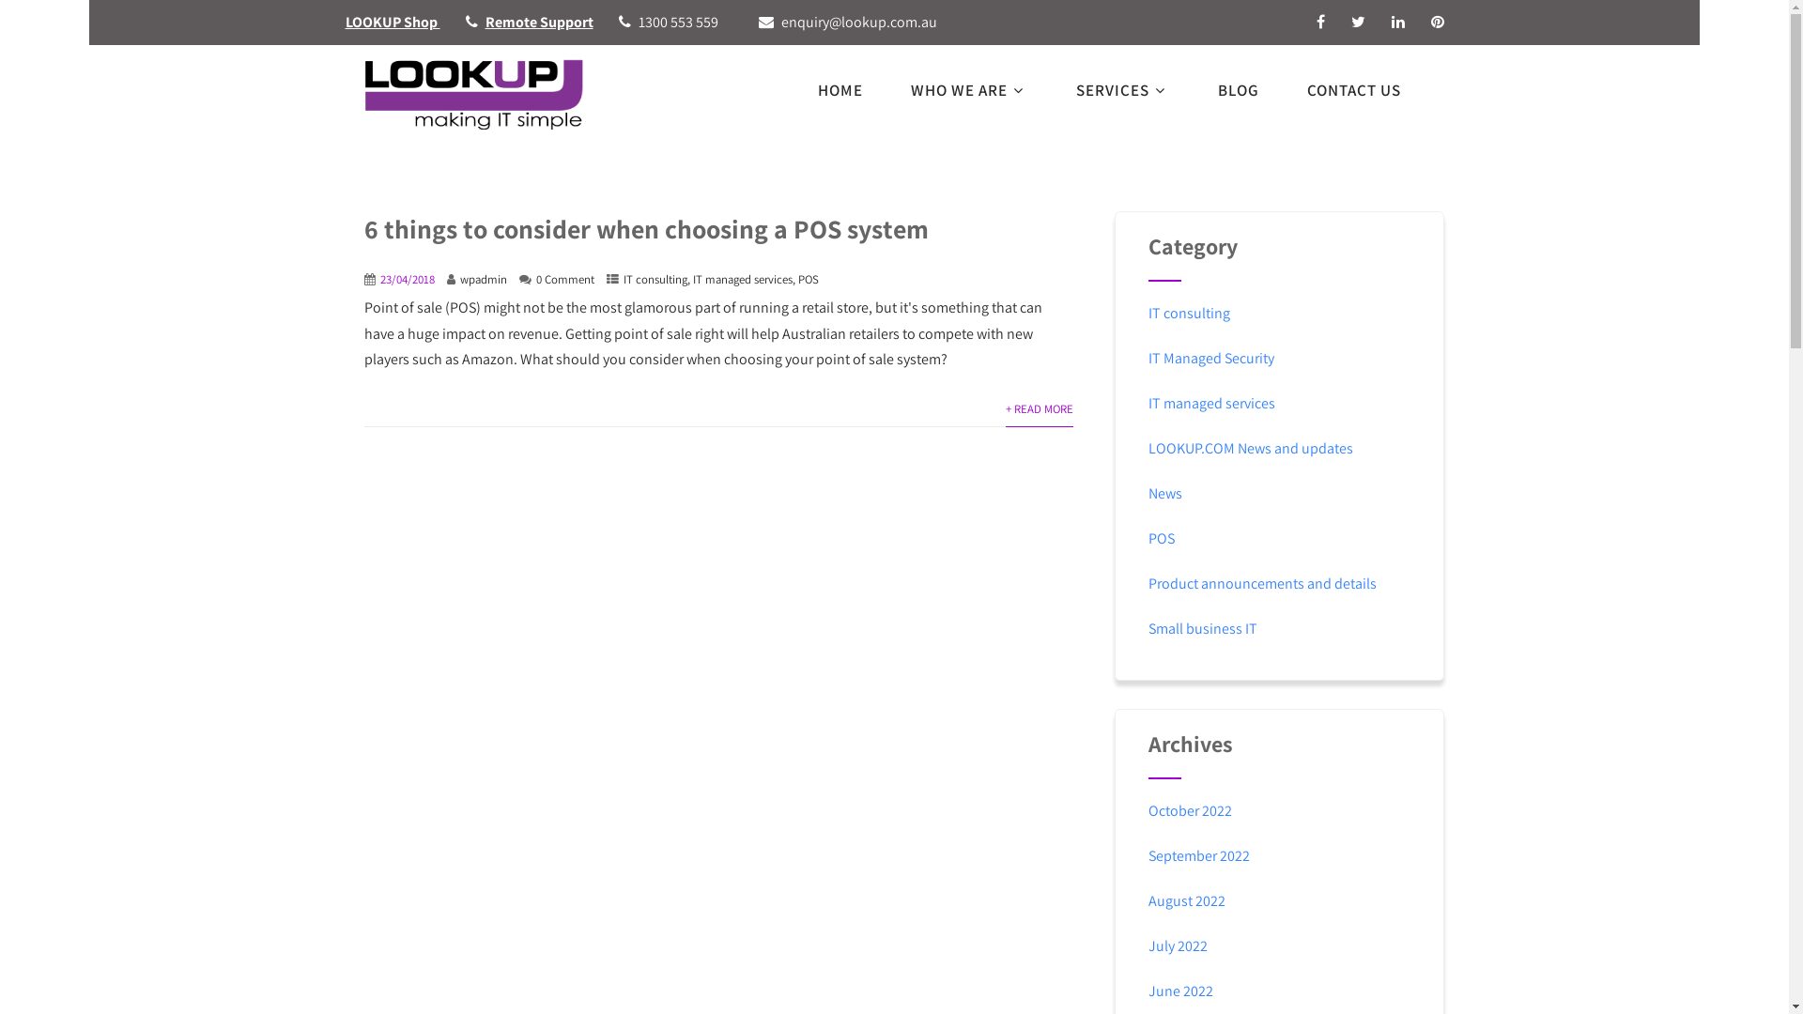 The image size is (1803, 1014). Describe the element at coordinates (1181, 991) in the screenshot. I see `June 2022` at that location.